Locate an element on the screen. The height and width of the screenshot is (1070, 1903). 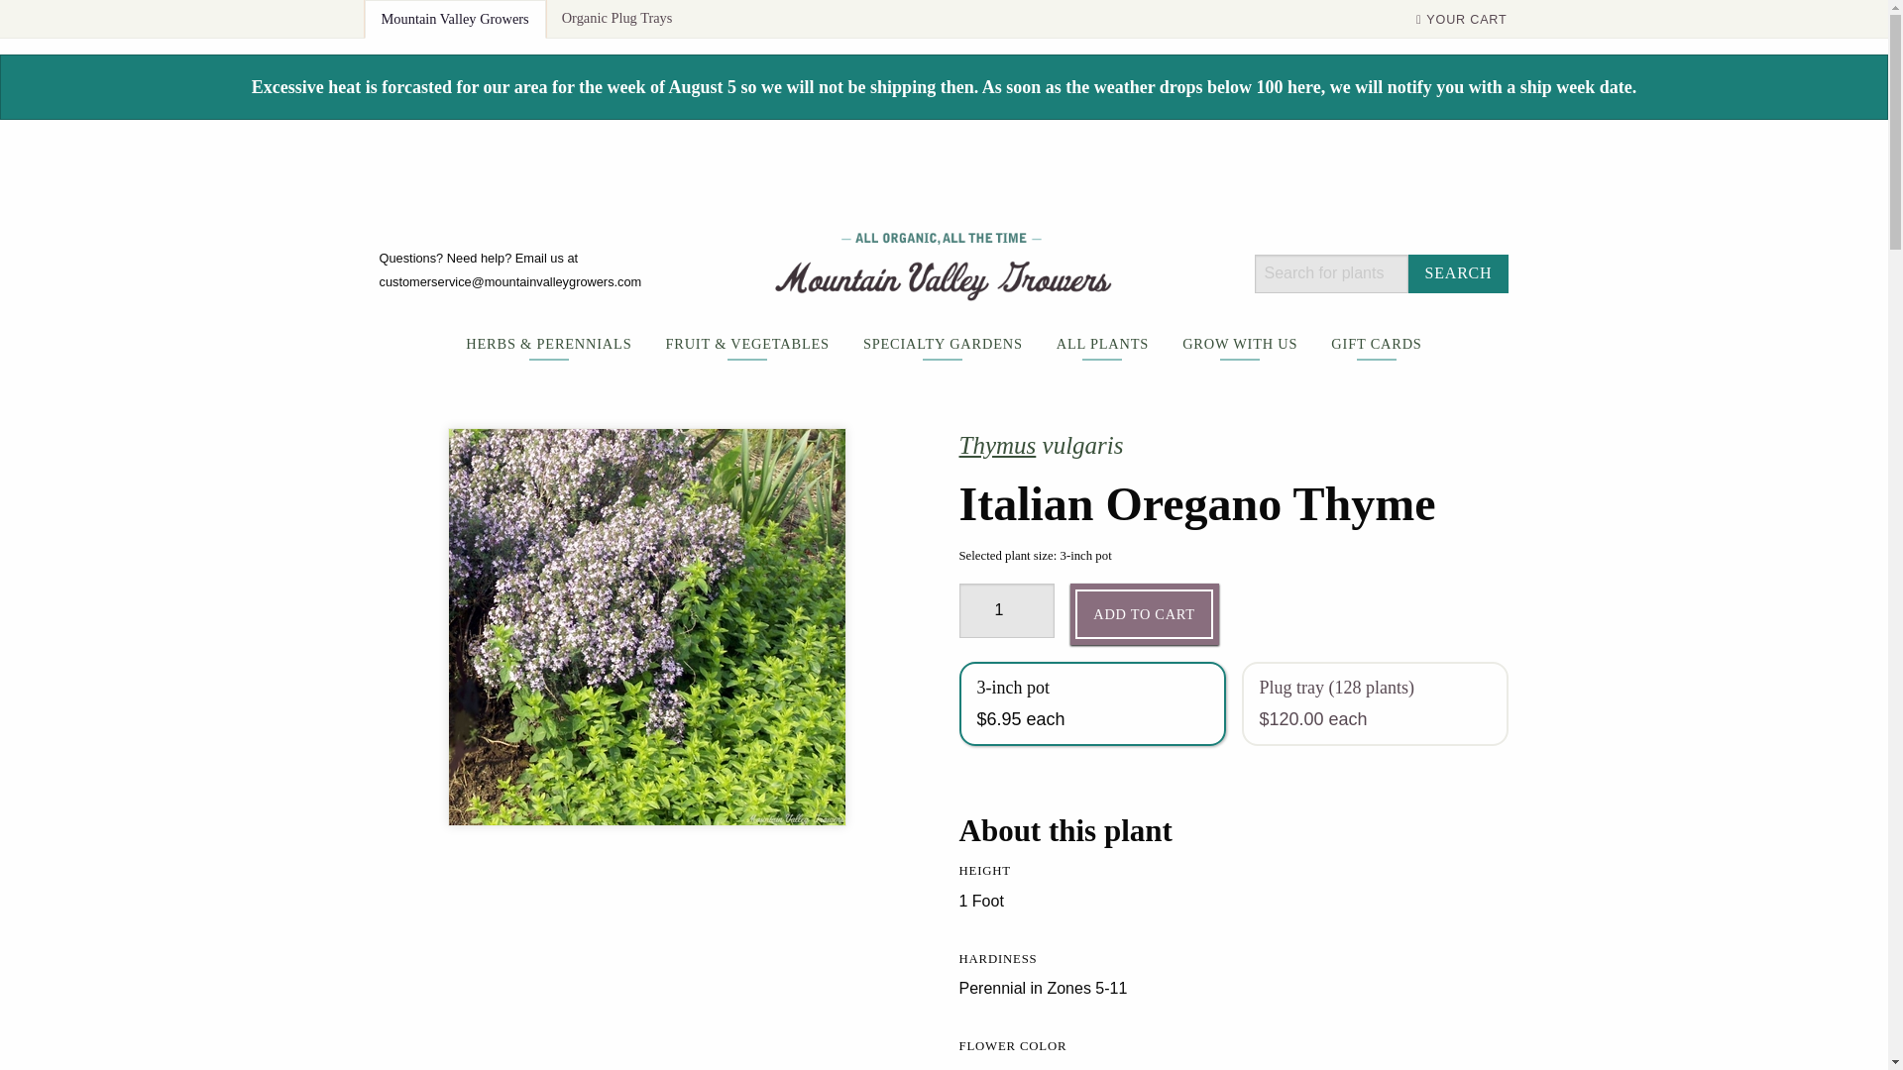
Organic Plug Trays is located at coordinates (617, 18).